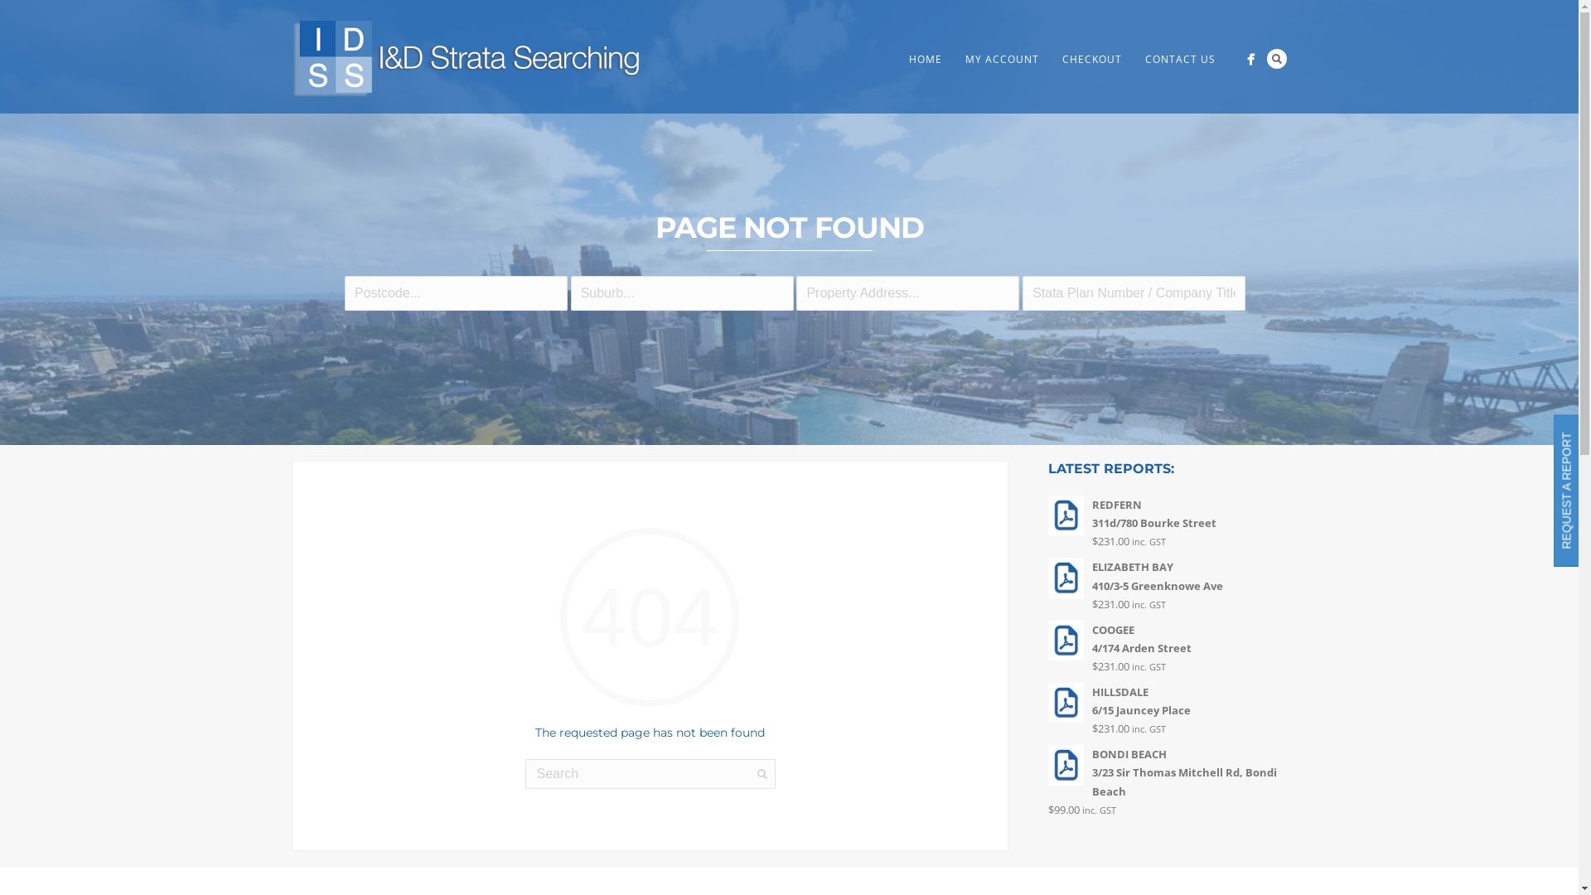 The image size is (1591, 895). Describe the element at coordinates (1167, 701) in the screenshot. I see `HILLSDALE
6/15 Jauncey Place` at that location.